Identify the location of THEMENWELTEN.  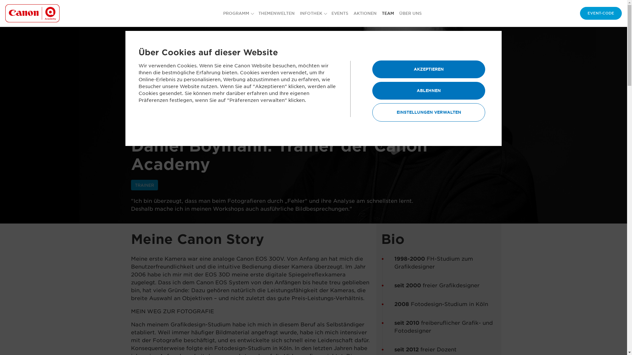
(276, 13).